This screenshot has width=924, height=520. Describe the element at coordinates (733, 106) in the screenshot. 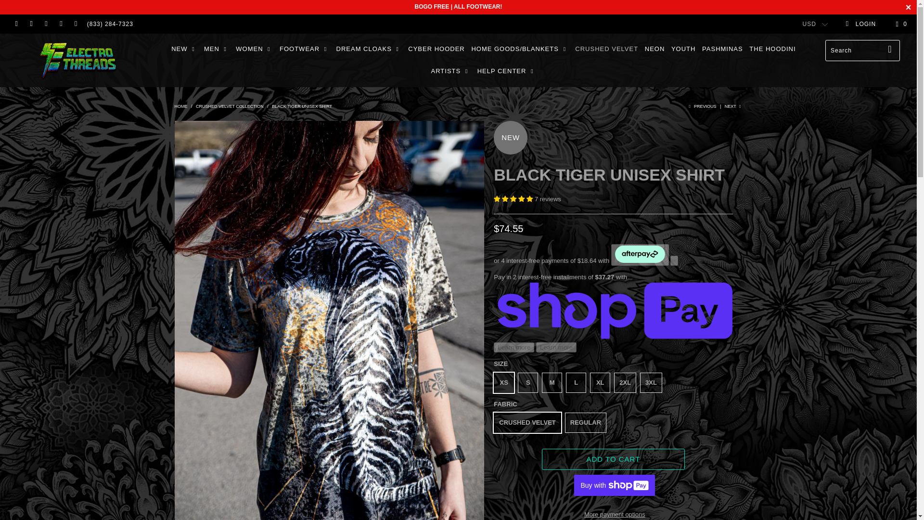

I see `Next` at that location.